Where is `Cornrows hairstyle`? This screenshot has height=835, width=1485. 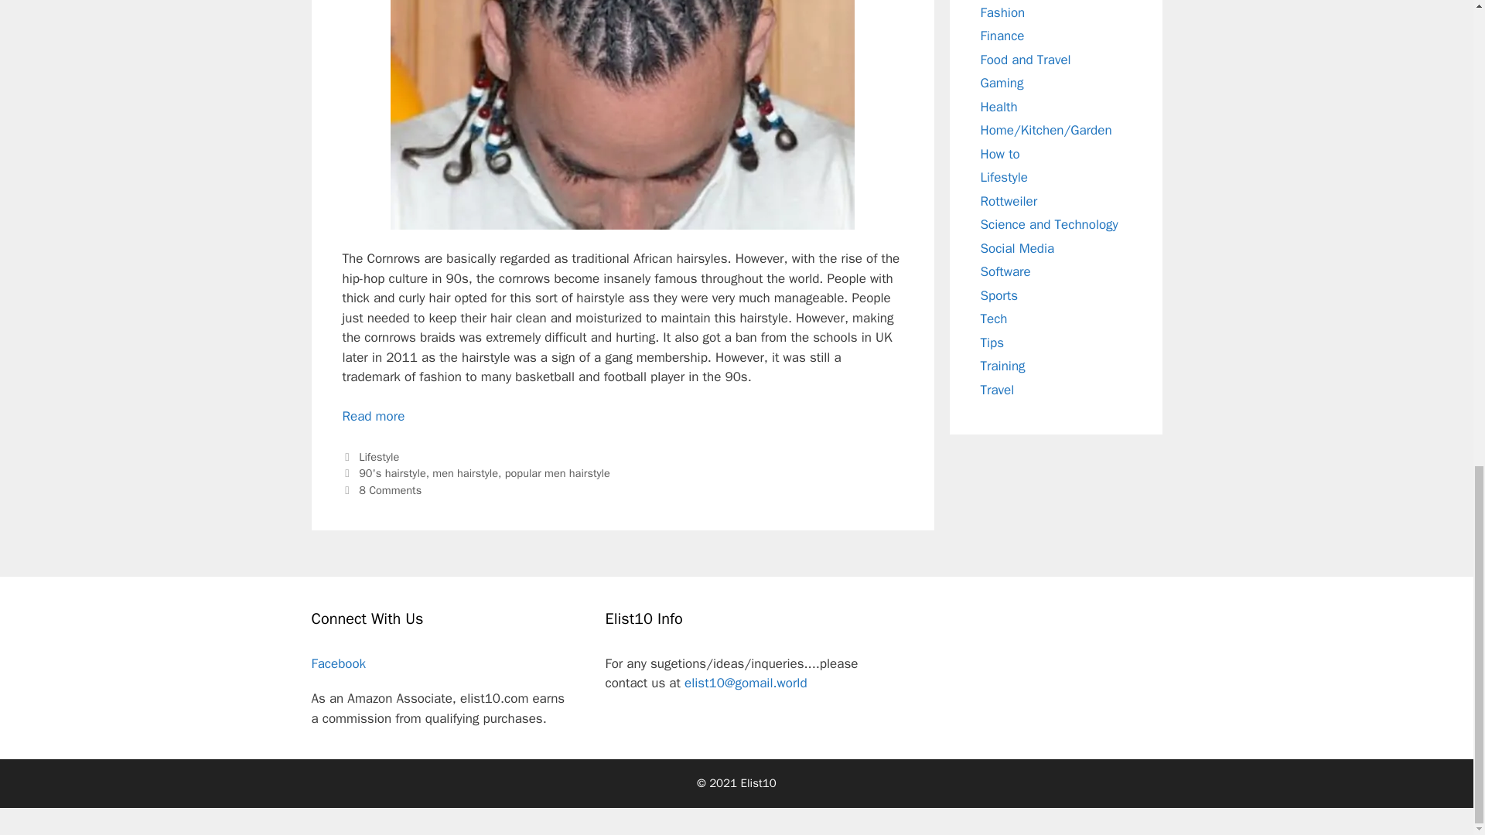
Cornrows hairstyle is located at coordinates (622, 114).